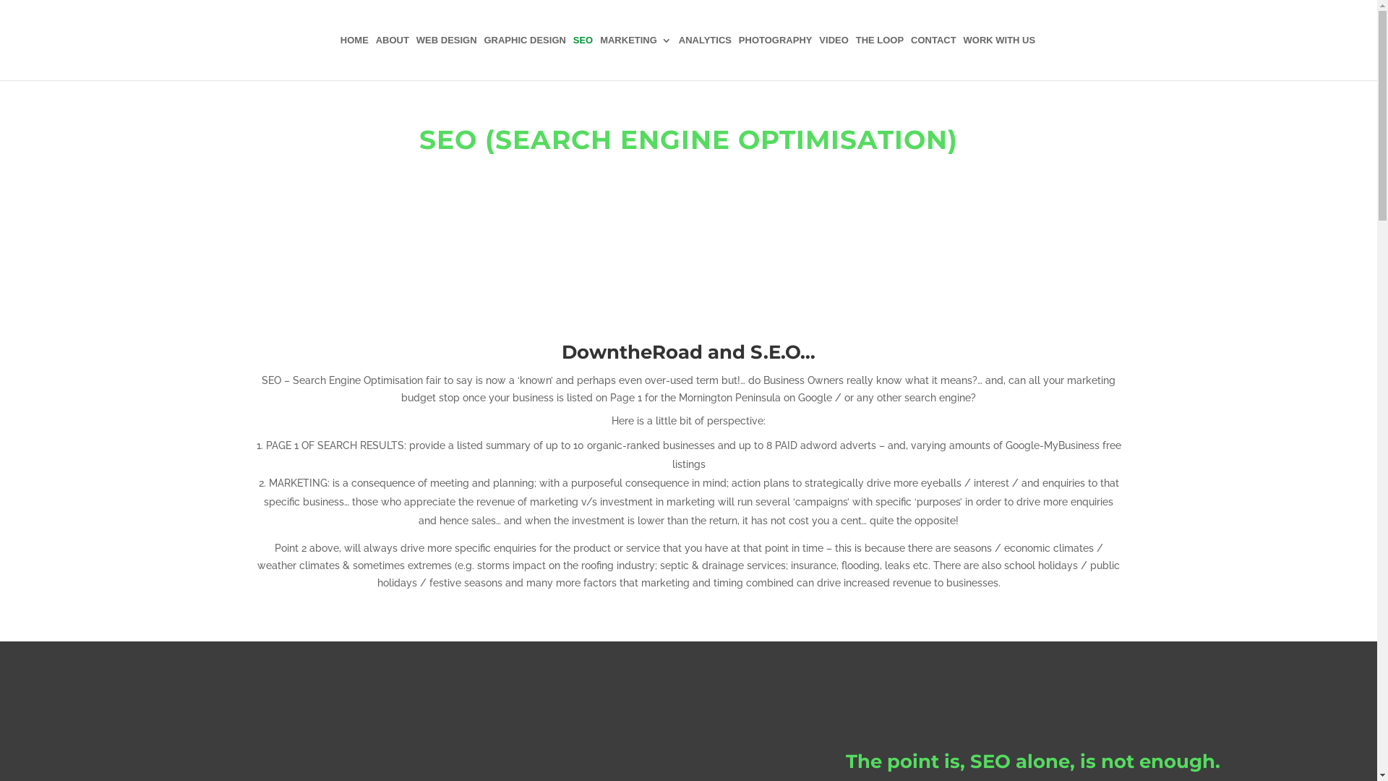 The height and width of the screenshot is (781, 1388). What do you see at coordinates (525, 58) in the screenshot?
I see `GRAPHIC DESIGN` at bounding box center [525, 58].